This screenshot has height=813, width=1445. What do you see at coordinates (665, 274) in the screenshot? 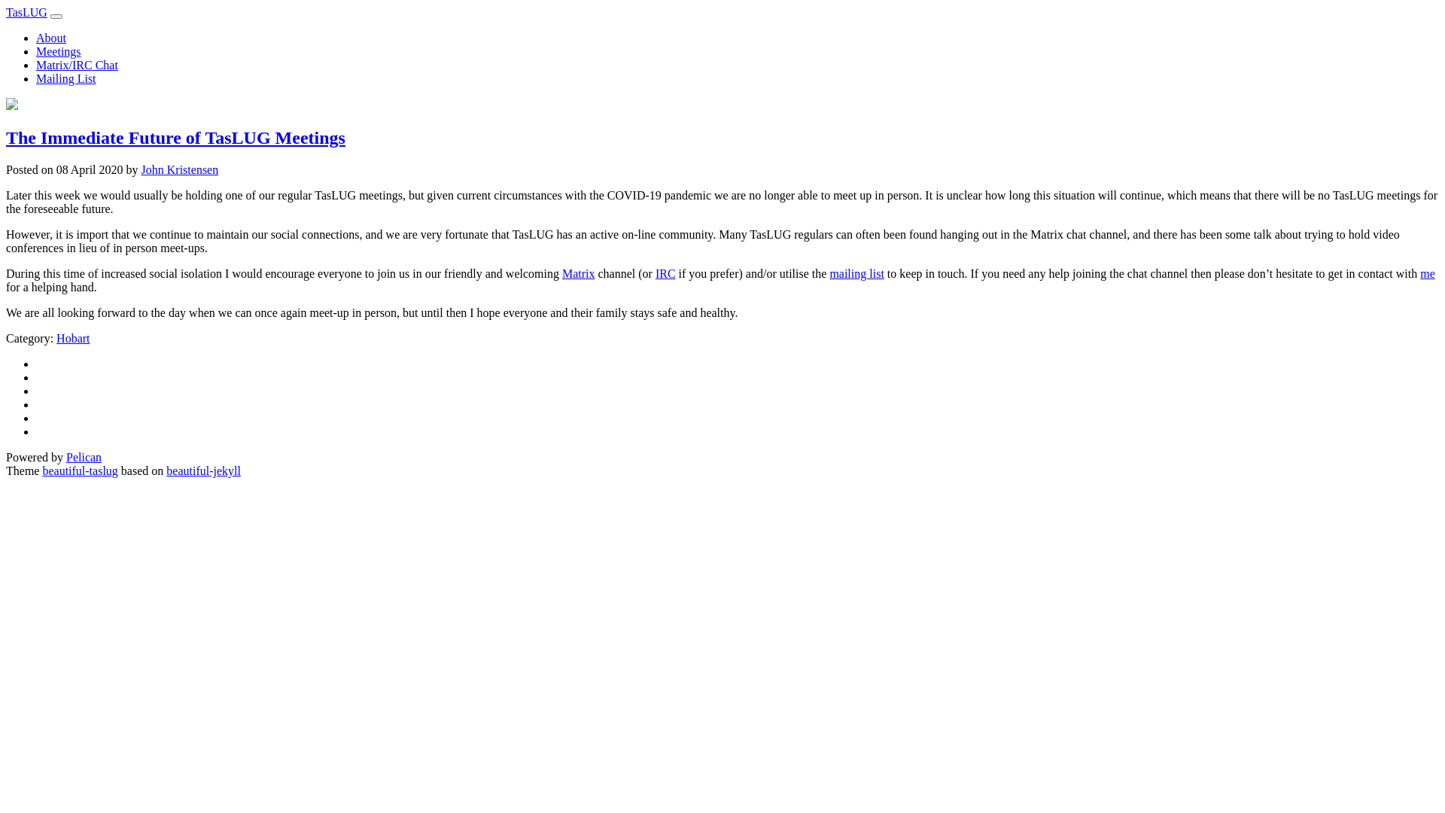
I see `IRC` at bounding box center [665, 274].